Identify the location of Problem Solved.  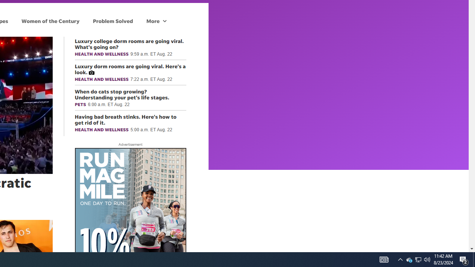
(113, 21).